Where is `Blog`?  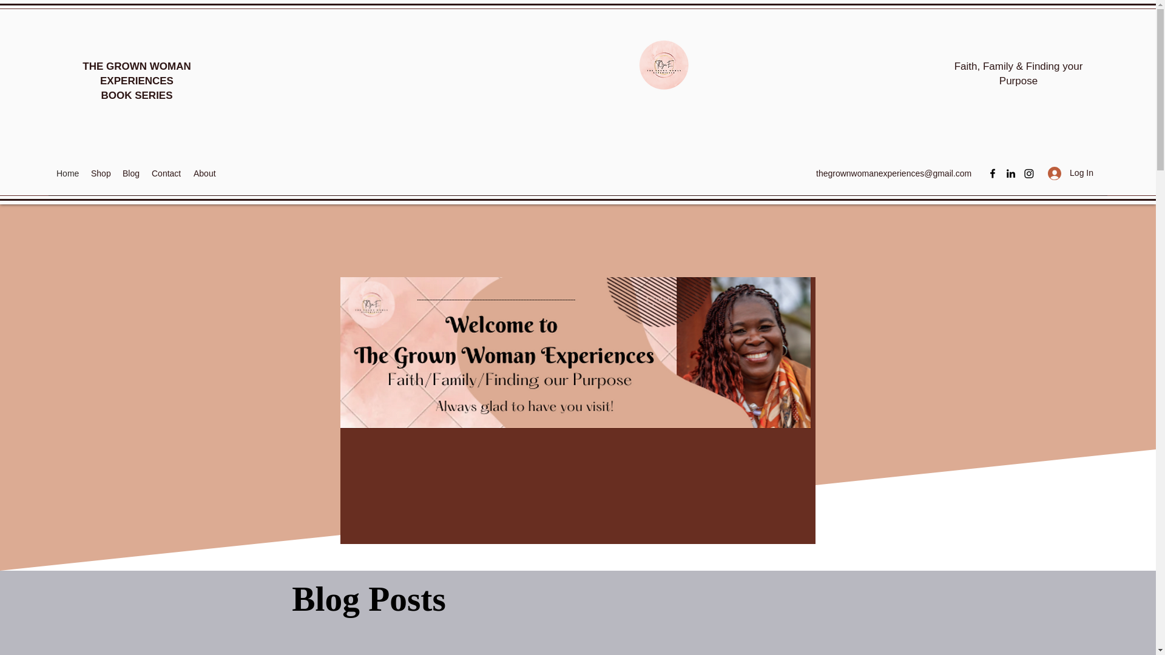 Blog is located at coordinates (131, 173).